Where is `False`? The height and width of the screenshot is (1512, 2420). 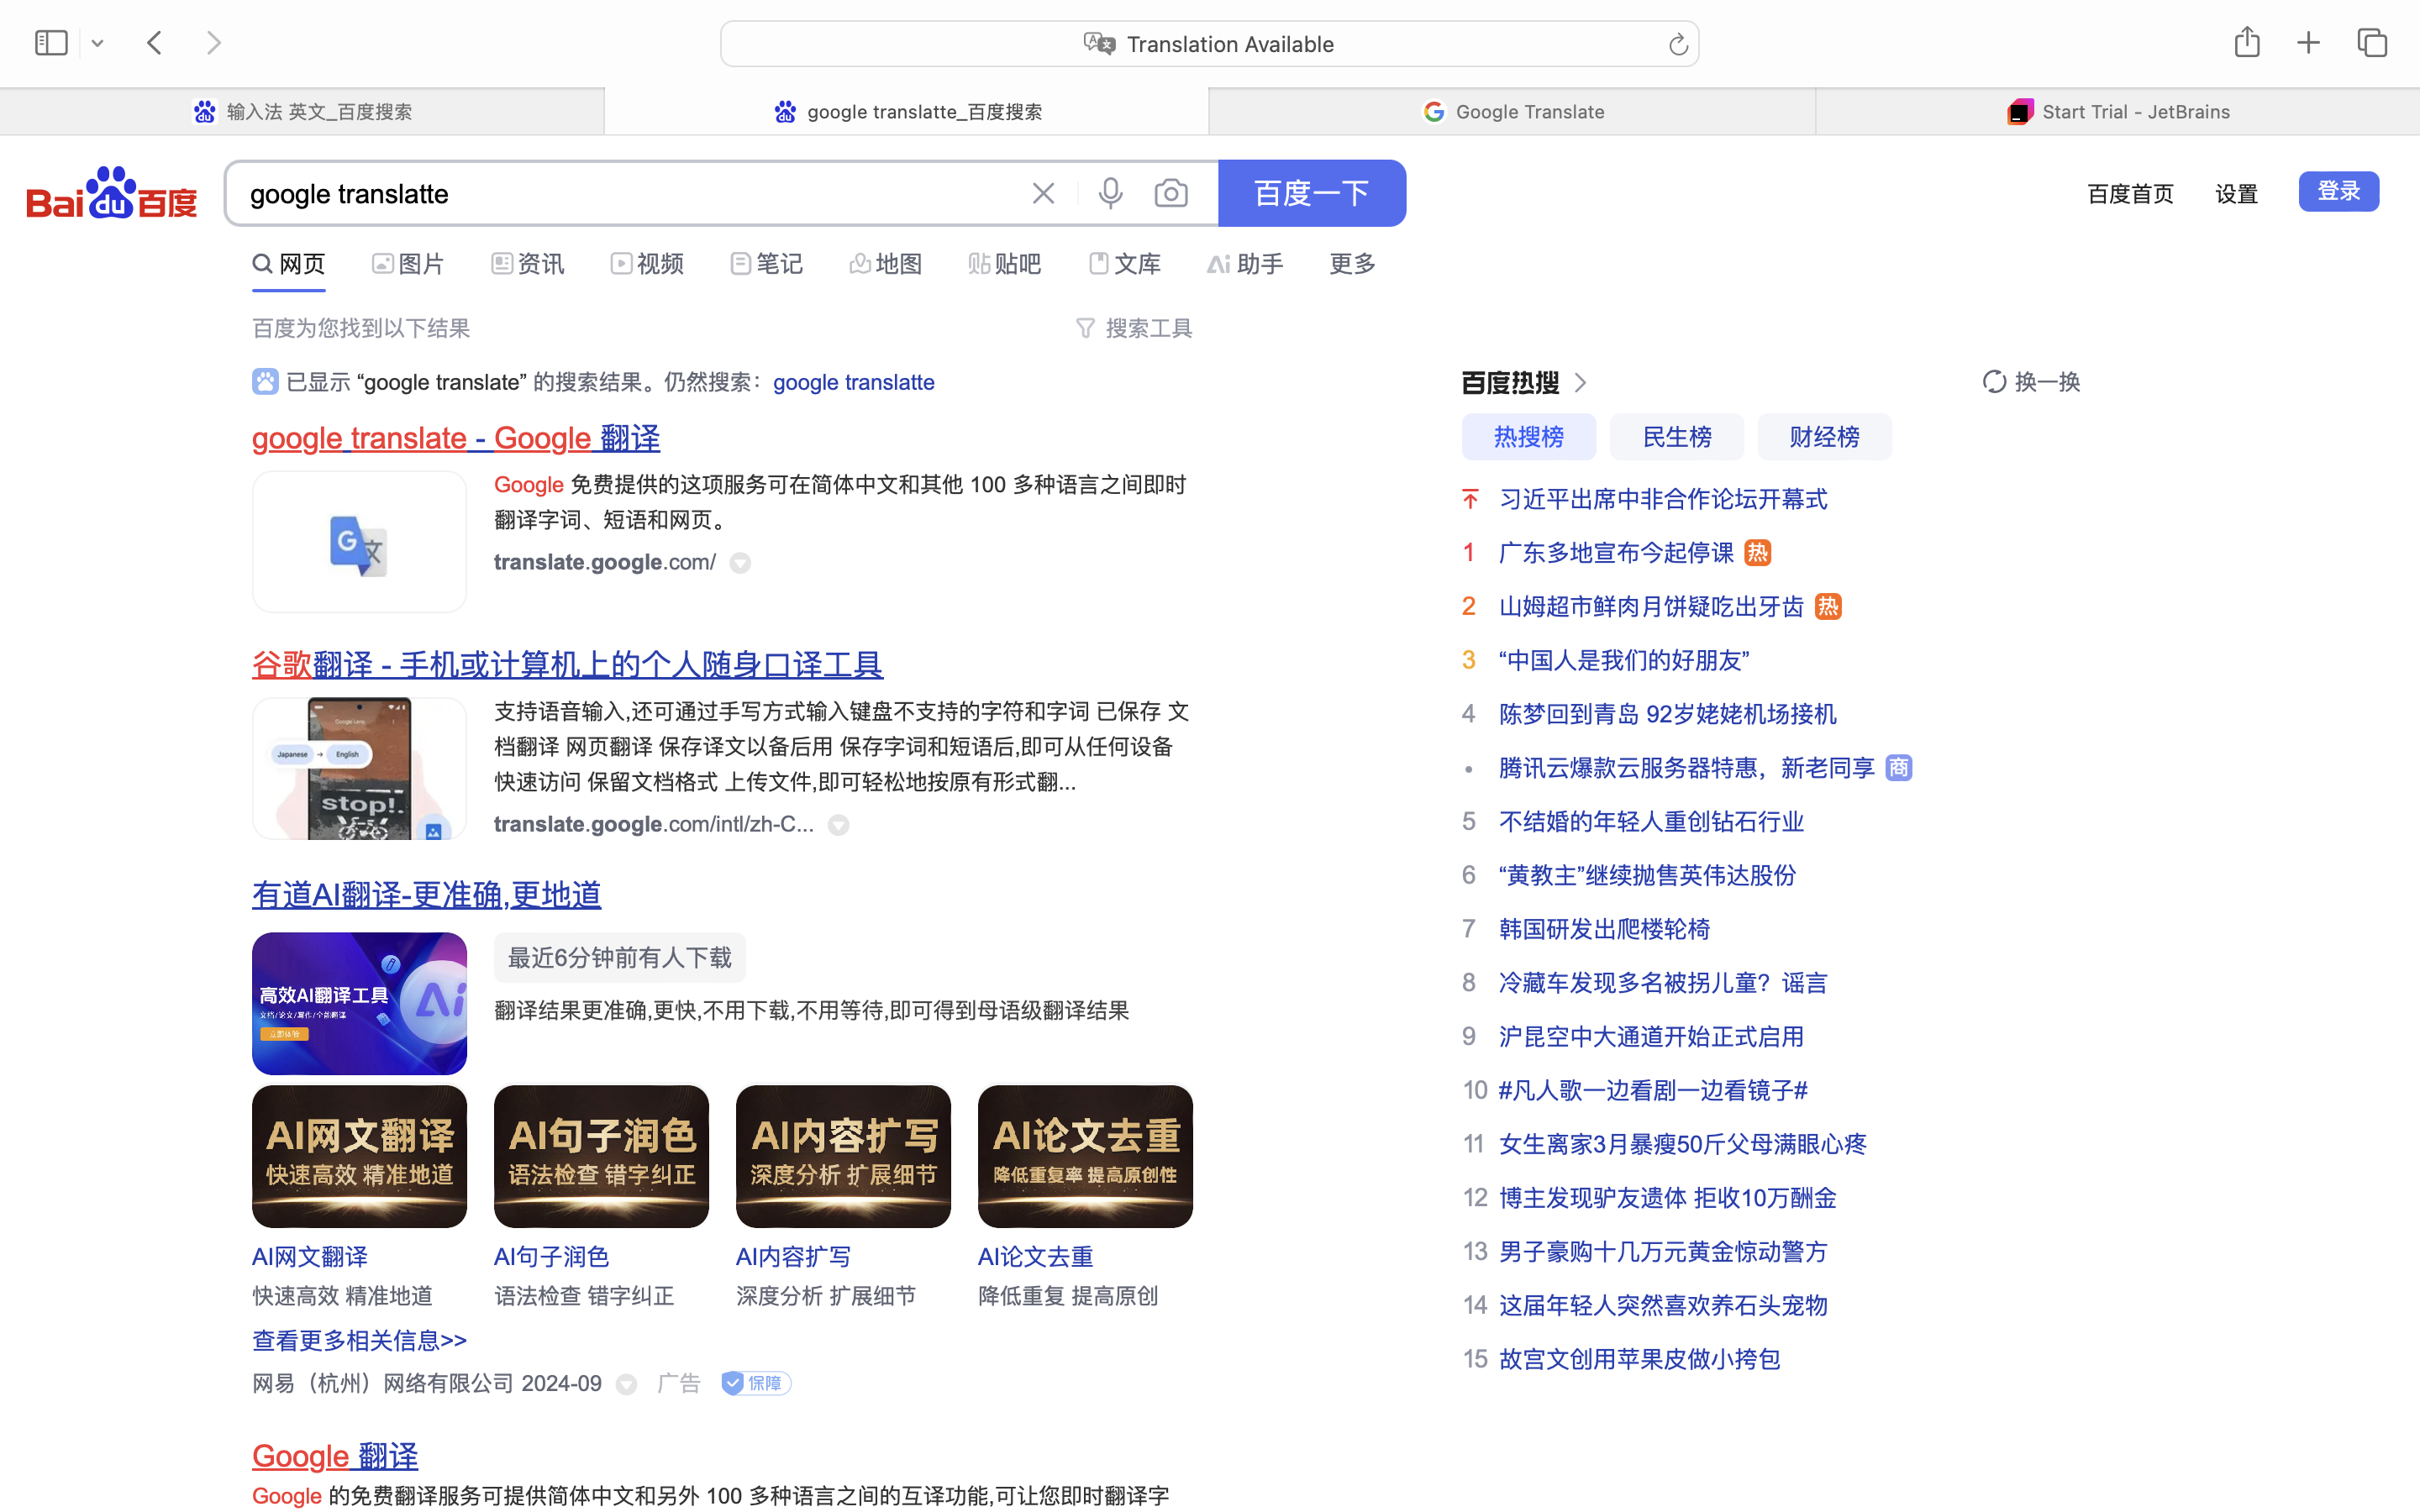 False is located at coordinates (1512, 111).